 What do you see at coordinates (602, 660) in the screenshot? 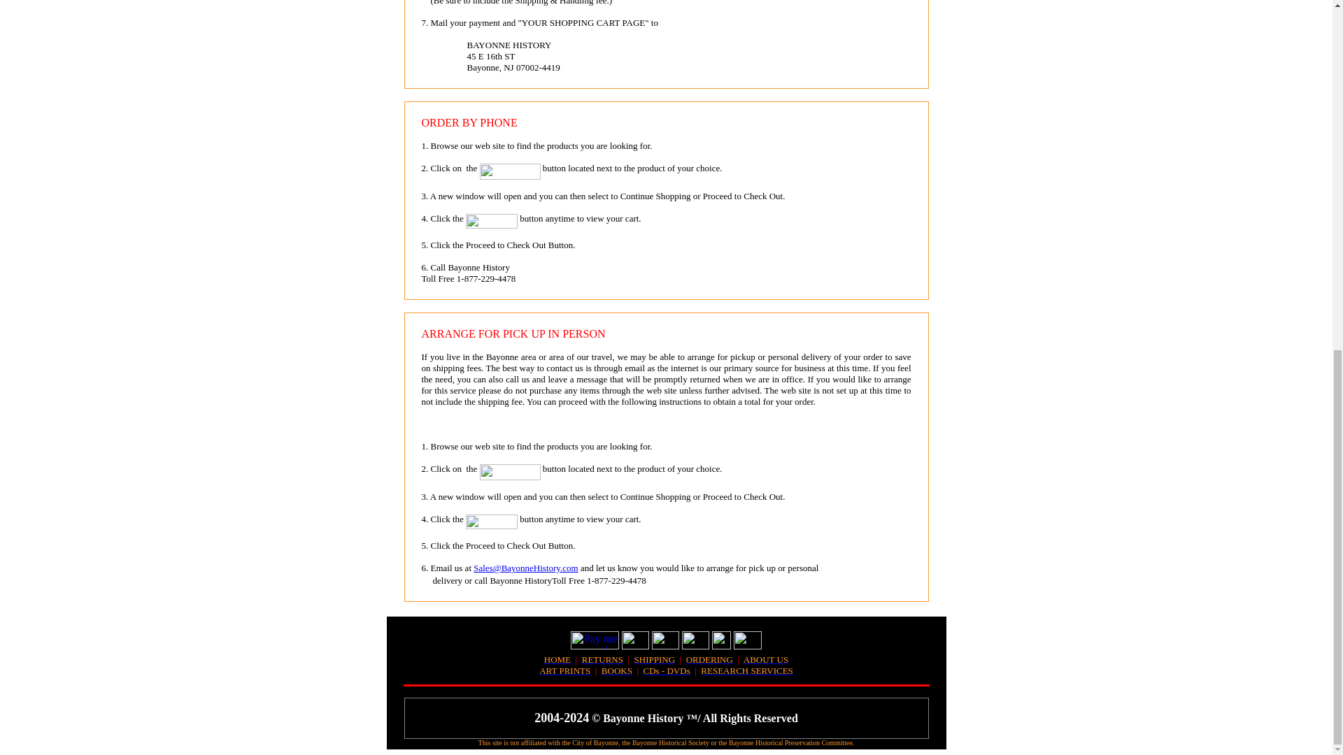
I see `Our return policy.` at bounding box center [602, 660].